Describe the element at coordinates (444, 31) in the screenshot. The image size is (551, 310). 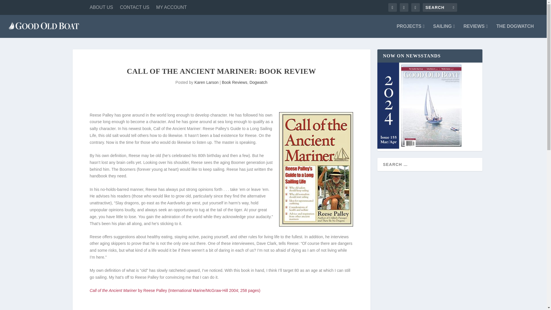
I see `SAILING` at that location.